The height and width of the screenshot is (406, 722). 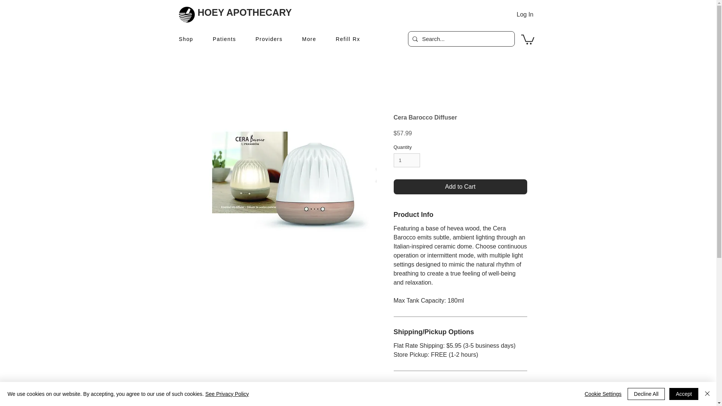 I want to click on HOEY APOTHECARY, so click(x=245, y=12).